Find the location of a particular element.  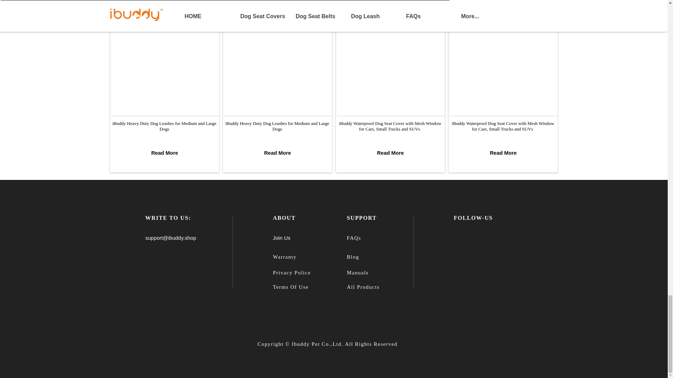

Read More is located at coordinates (390, 153).